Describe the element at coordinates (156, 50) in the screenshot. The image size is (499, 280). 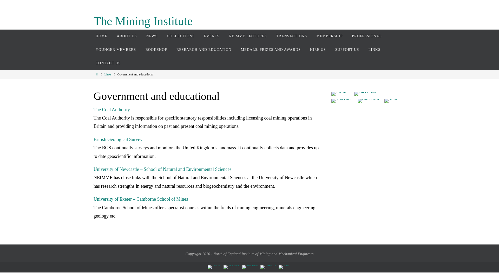
I see `BOOKSHOP` at that location.